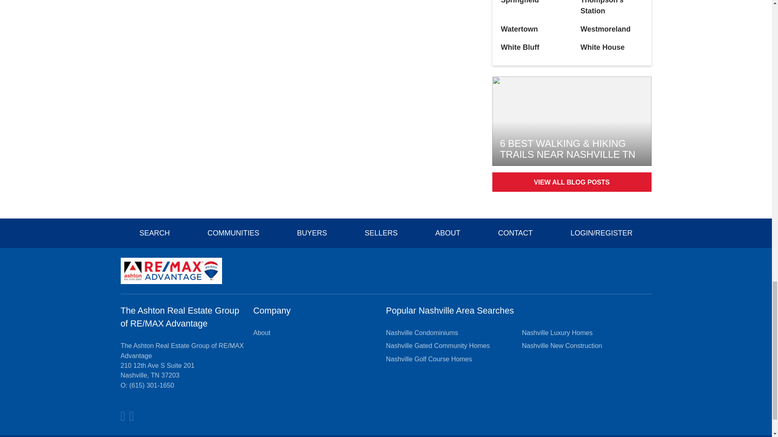  Describe the element at coordinates (438, 346) in the screenshot. I see `View Nashville Gated Community Homes` at that location.